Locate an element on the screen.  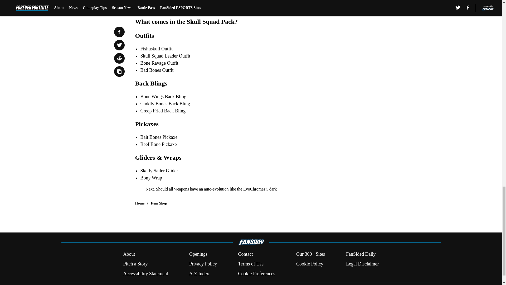
October 3, 2022 is located at coordinates (233, 5).